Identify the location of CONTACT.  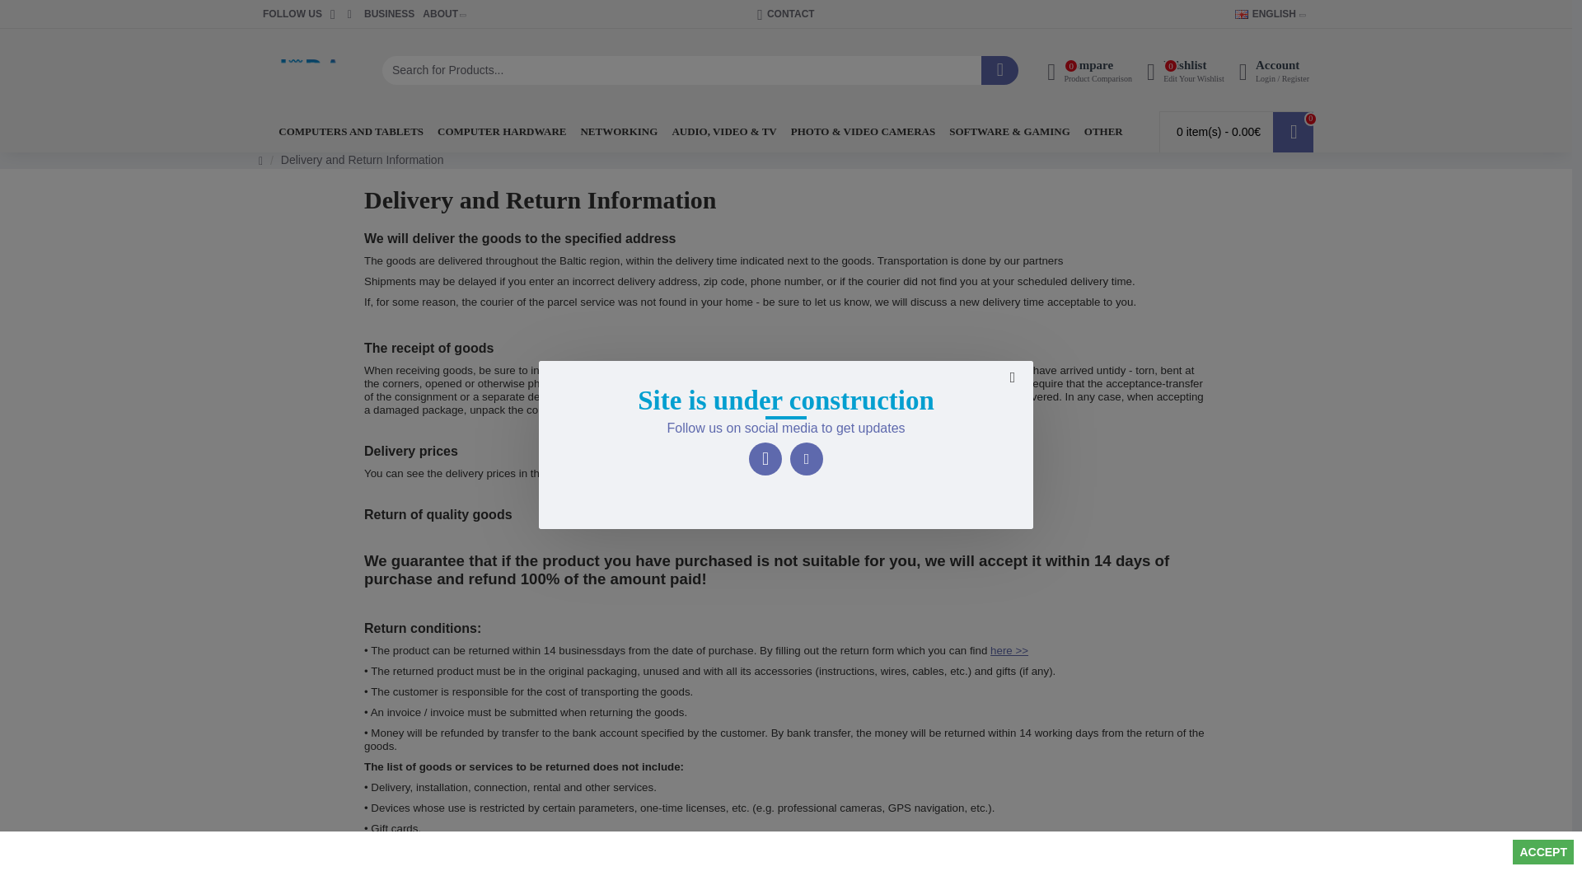
(1266, 13).